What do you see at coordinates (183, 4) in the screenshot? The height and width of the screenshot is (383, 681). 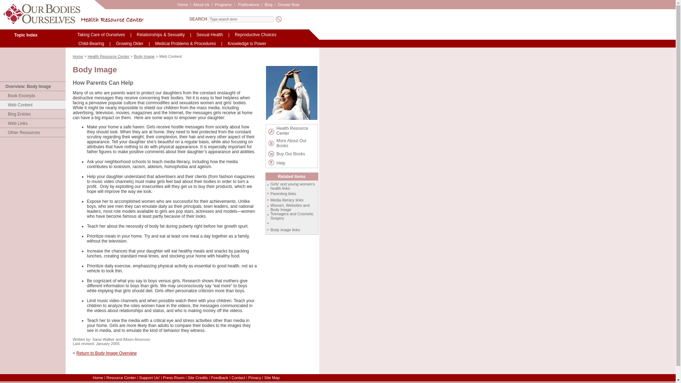 I see `Home` at bounding box center [183, 4].